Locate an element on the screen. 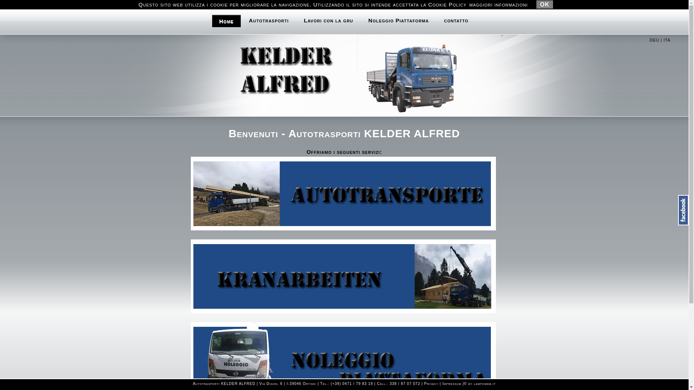 Image resolution: width=694 pixels, height=390 pixels. Noleggio Piattaforma is located at coordinates (398, 20).